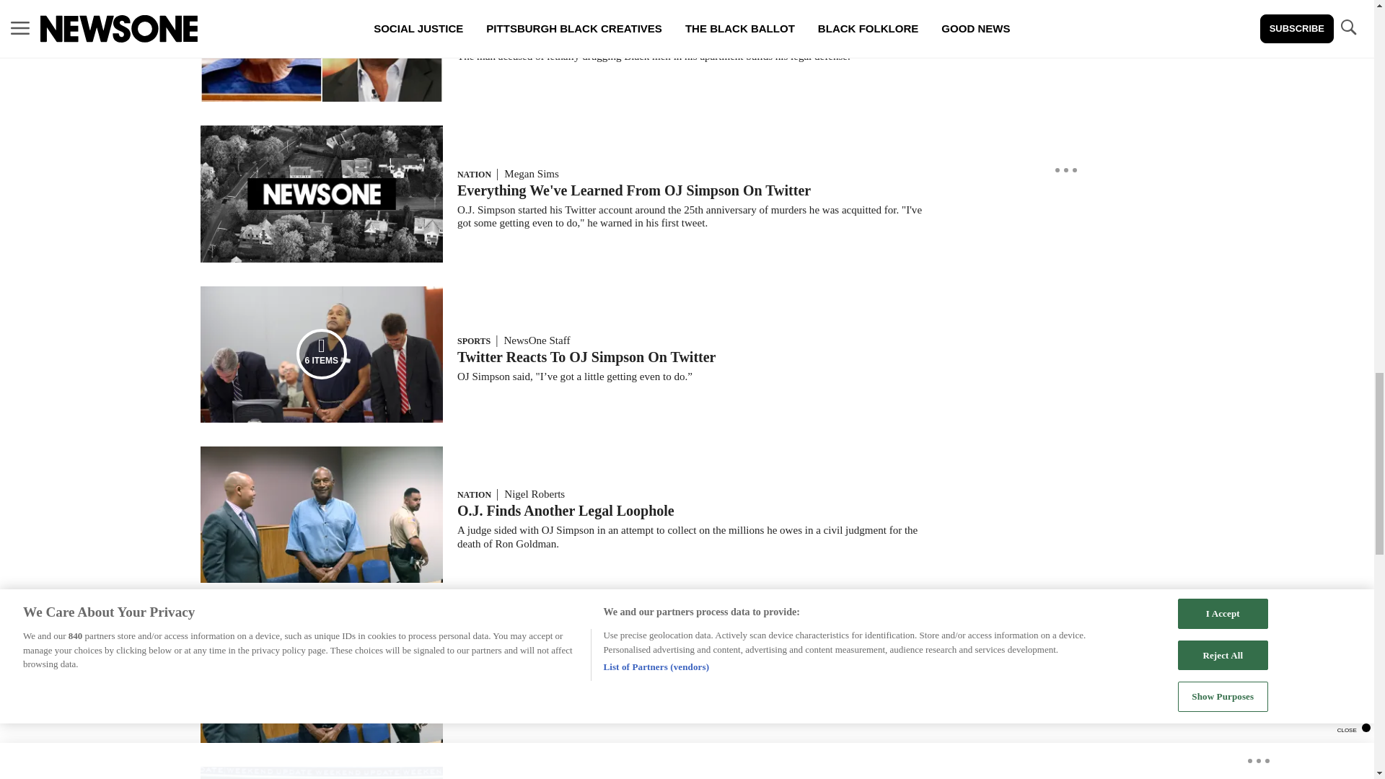 Image resolution: width=1385 pixels, height=779 pixels. What do you see at coordinates (322, 353) in the screenshot?
I see `Media Playlist` at bounding box center [322, 353].